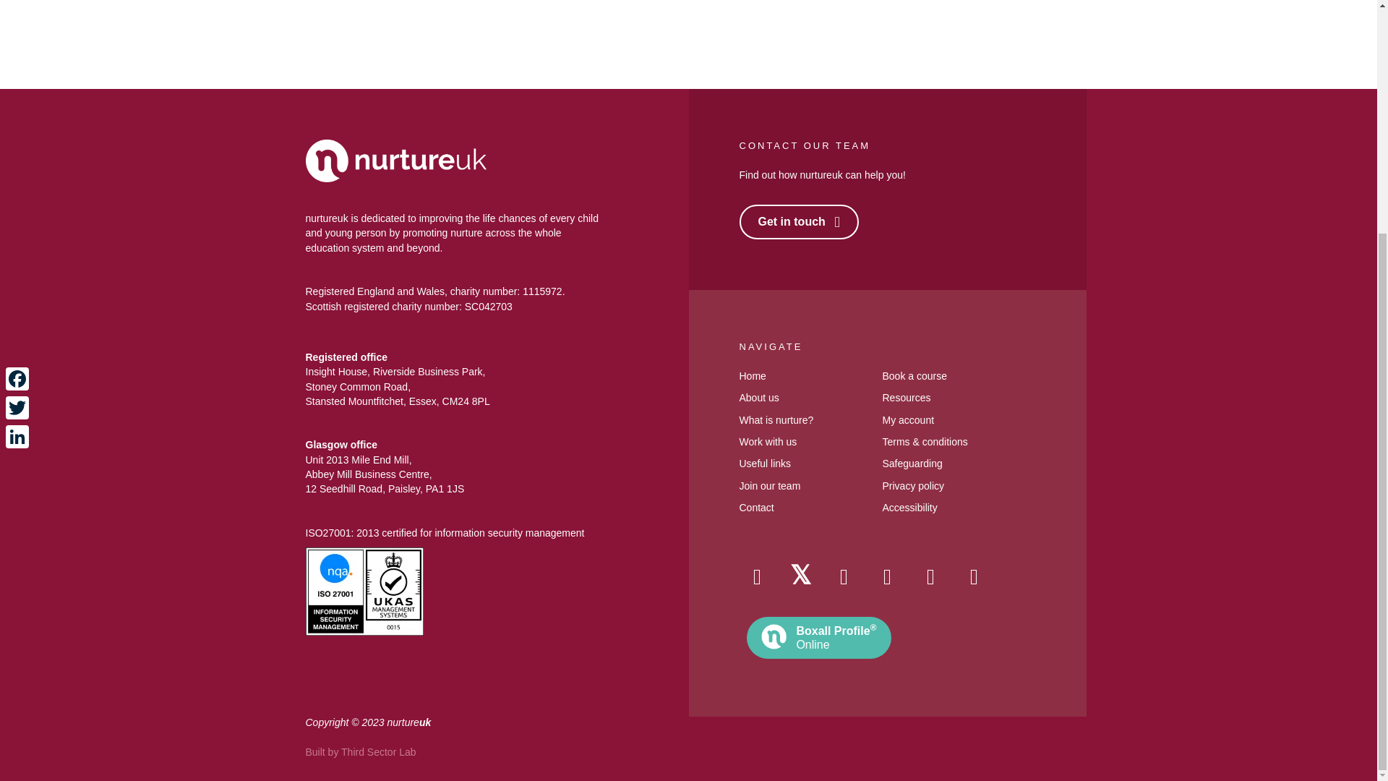 The height and width of the screenshot is (781, 1388). What do you see at coordinates (17, 54) in the screenshot?
I see `Facebook` at bounding box center [17, 54].